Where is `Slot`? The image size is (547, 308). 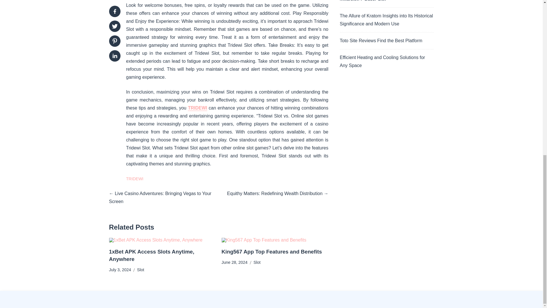 Slot is located at coordinates (141, 270).